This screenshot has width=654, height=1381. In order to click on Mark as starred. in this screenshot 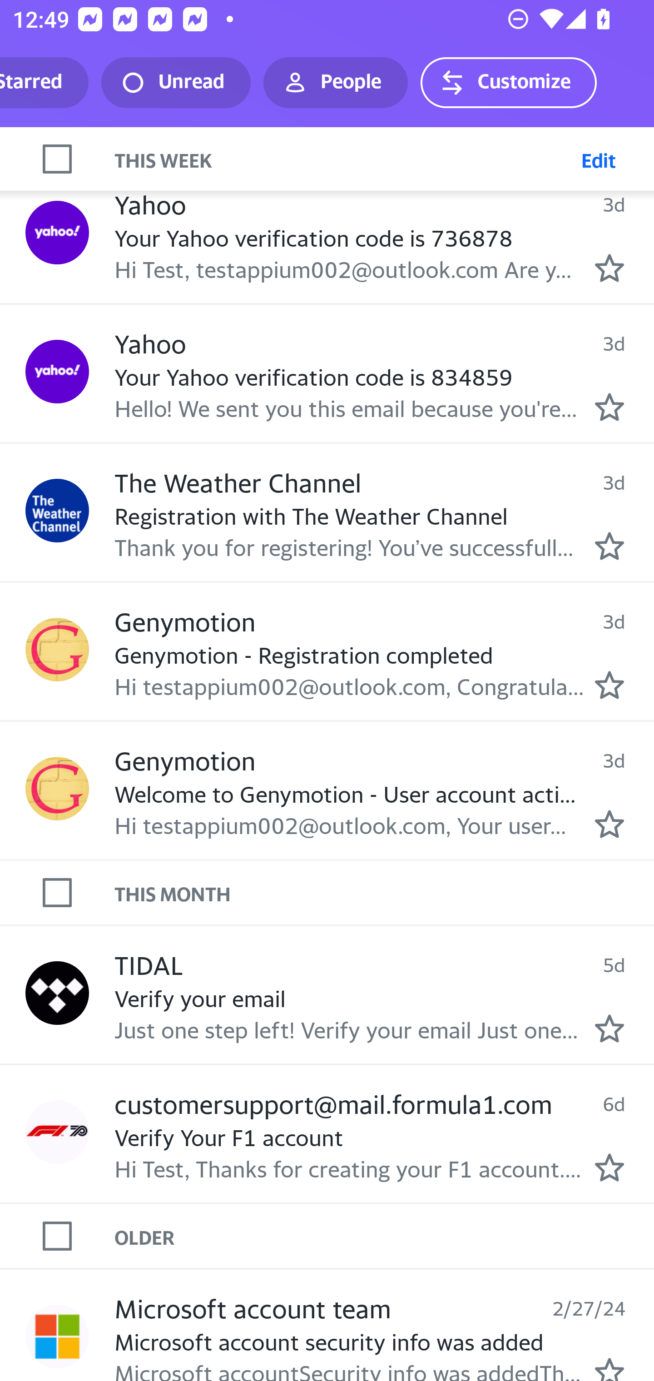, I will do `click(609, 1368)`.